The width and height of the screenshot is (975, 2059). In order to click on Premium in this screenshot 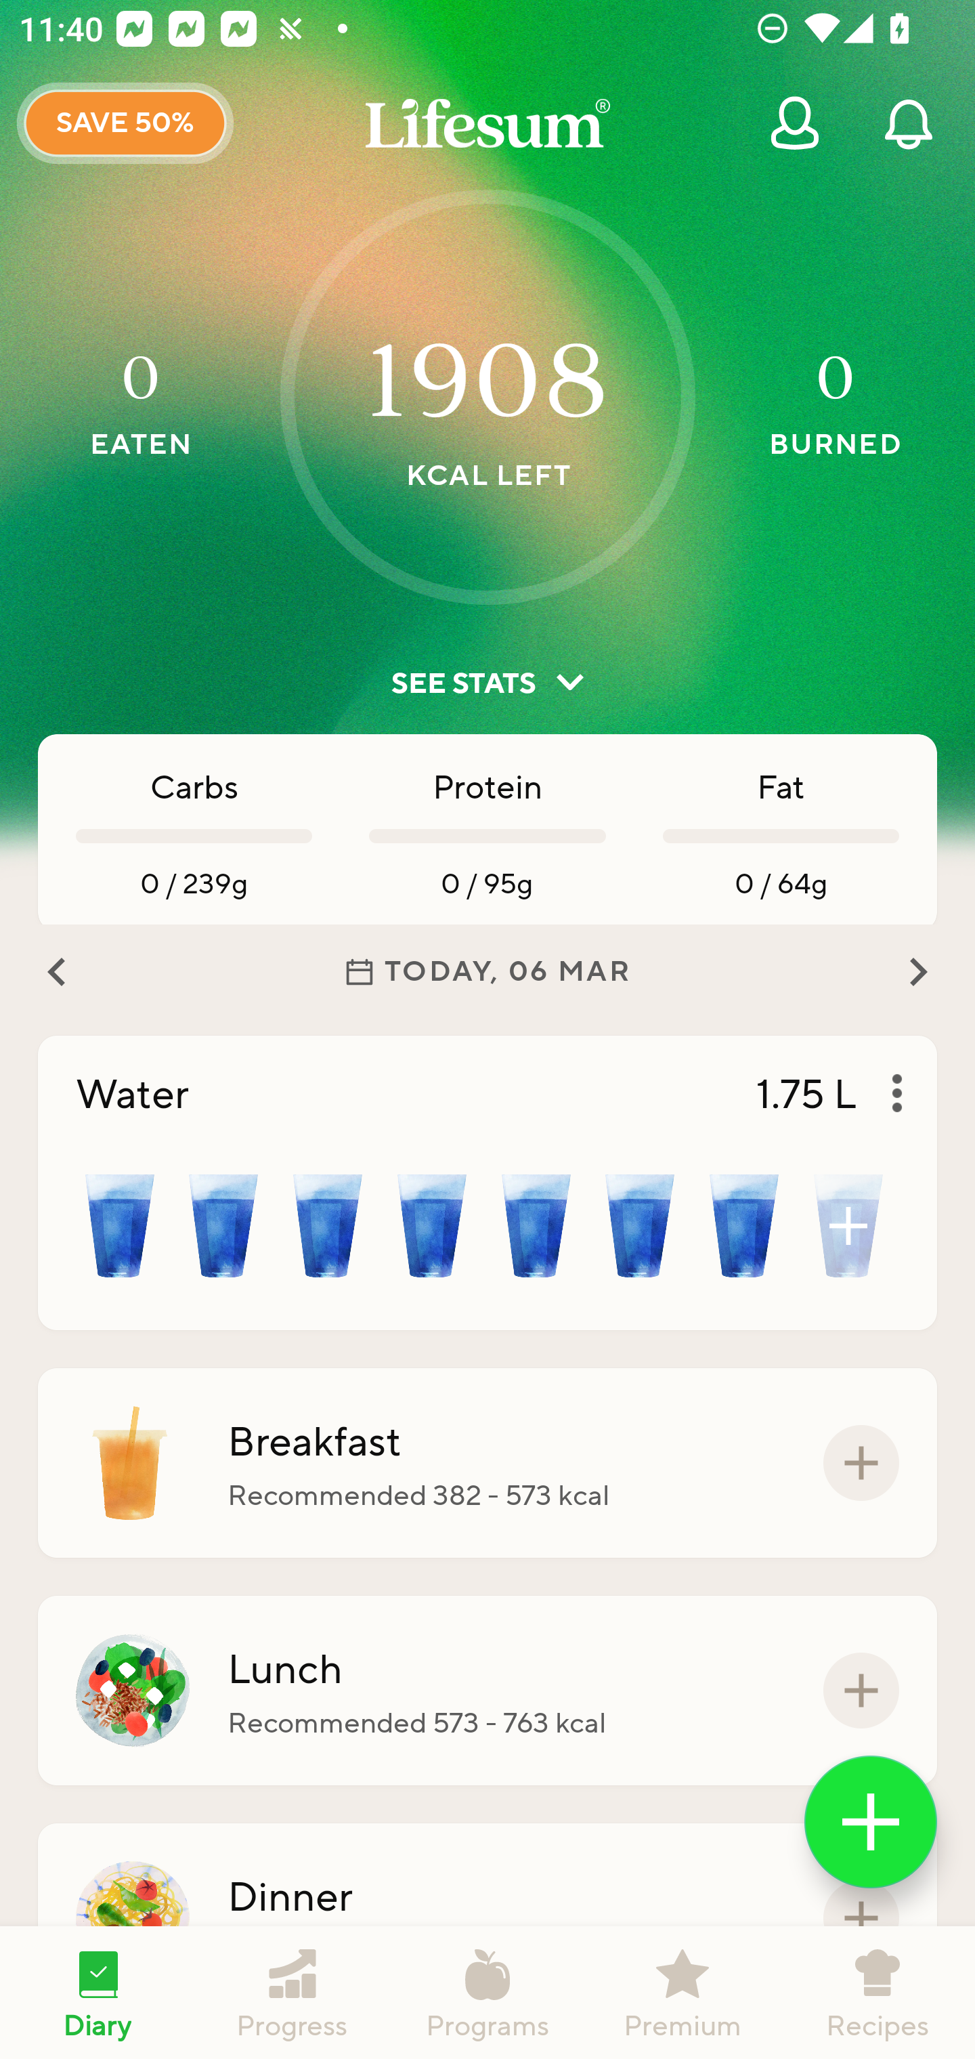, I will do `click(682, 1993)`.